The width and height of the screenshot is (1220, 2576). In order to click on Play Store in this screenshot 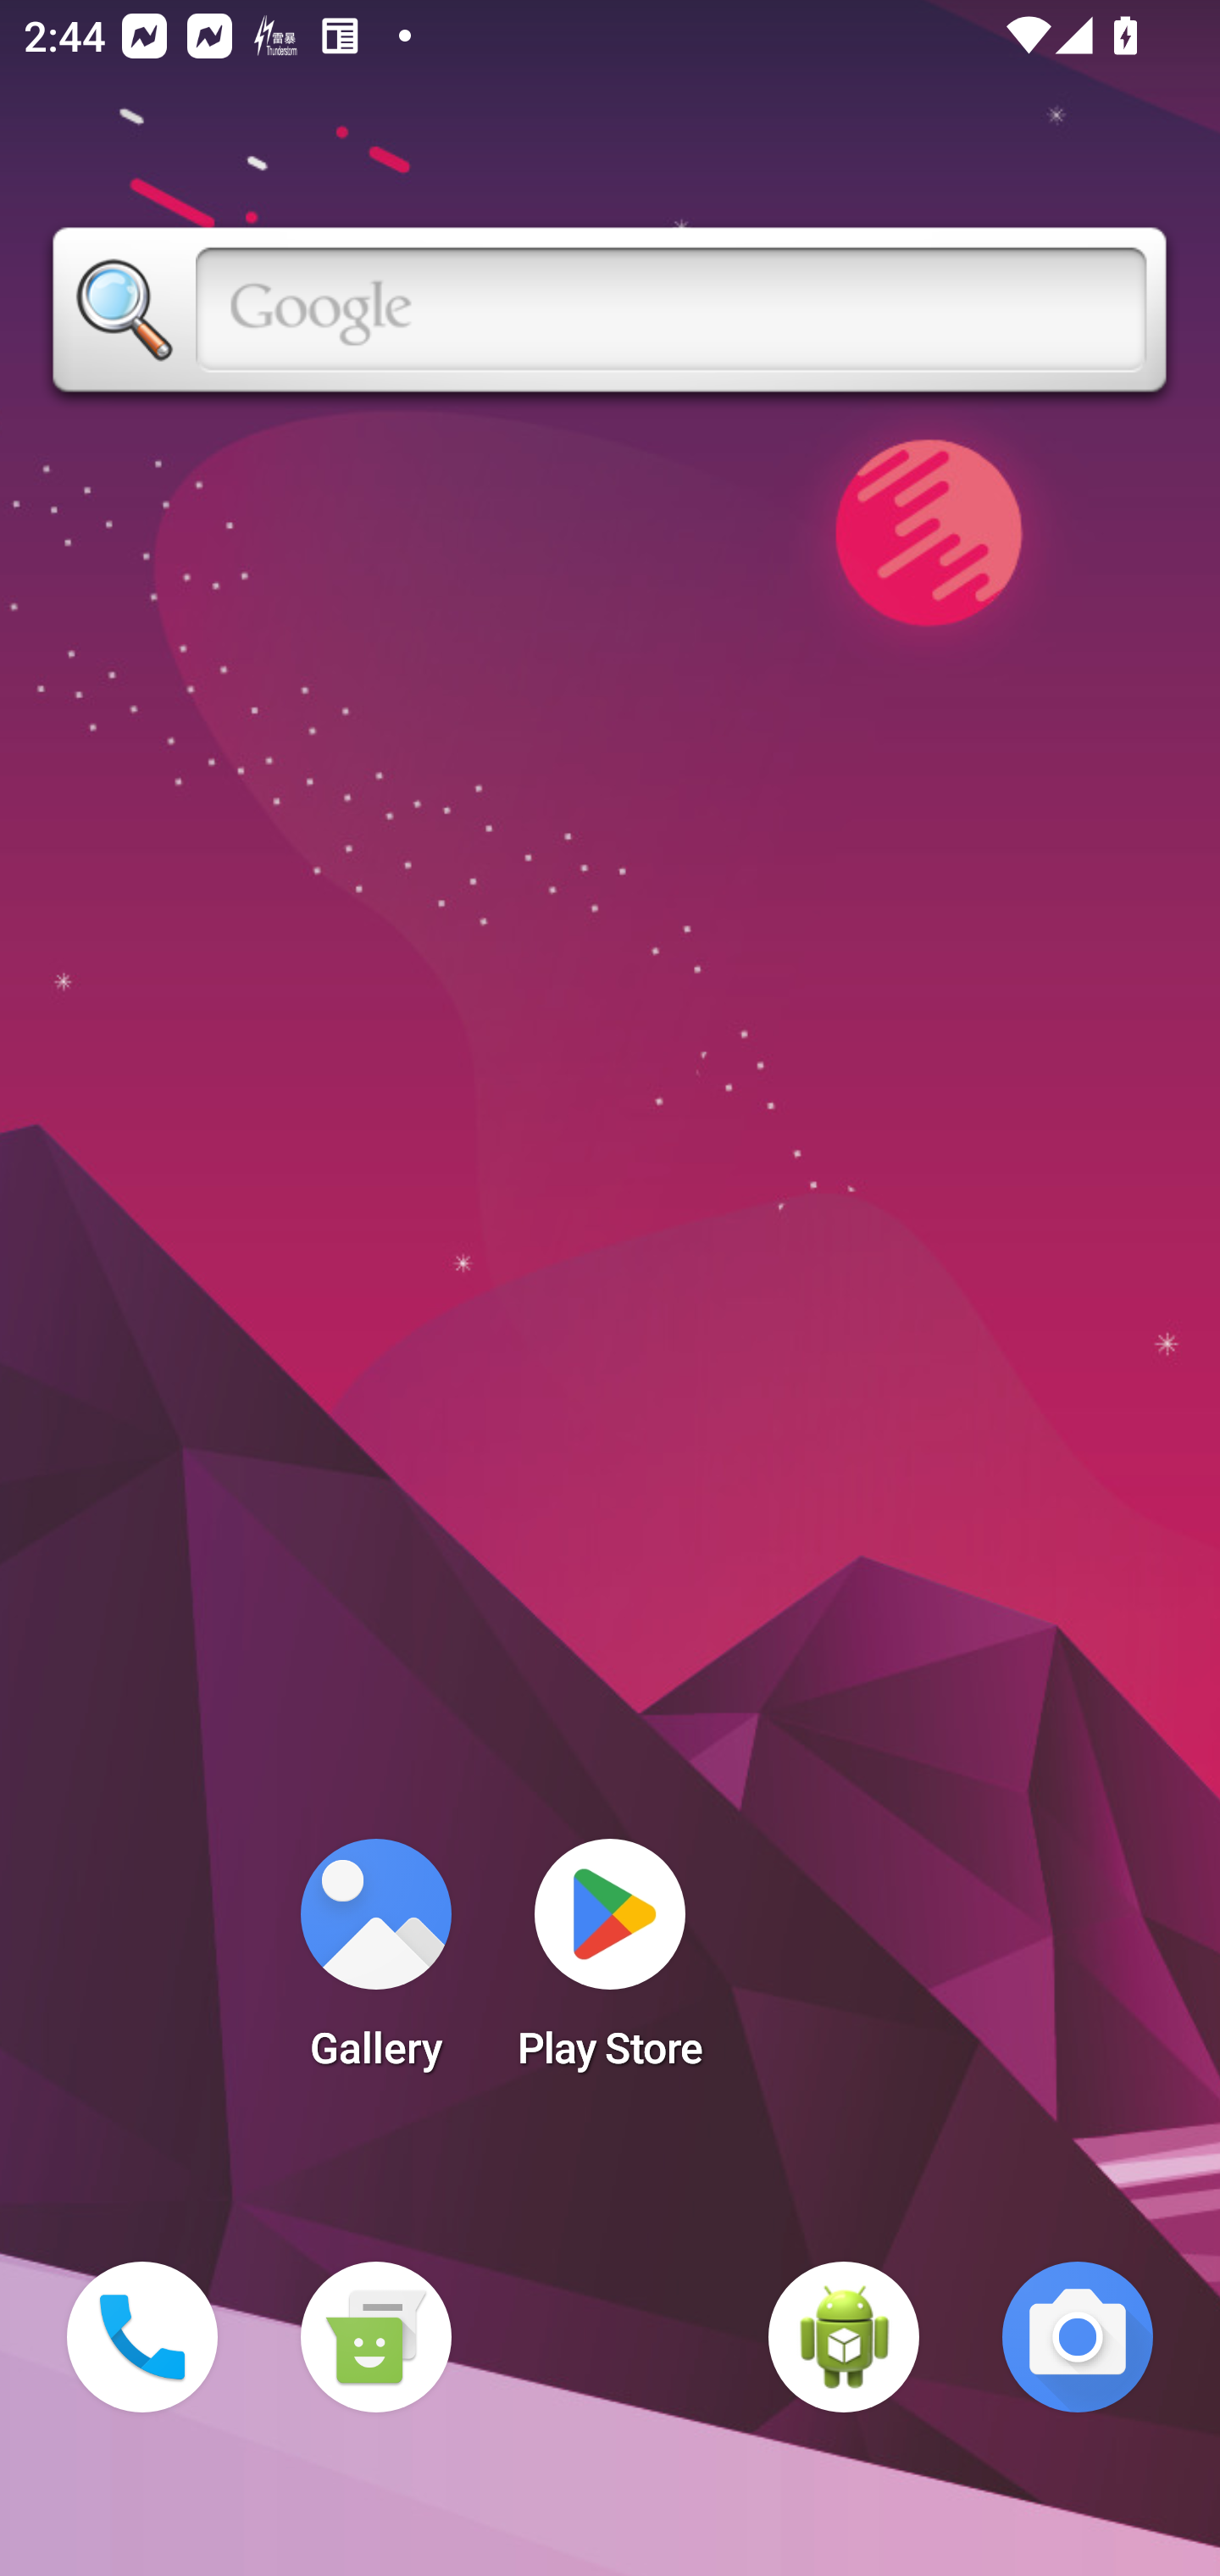, I will do `click(610, 1964)`.